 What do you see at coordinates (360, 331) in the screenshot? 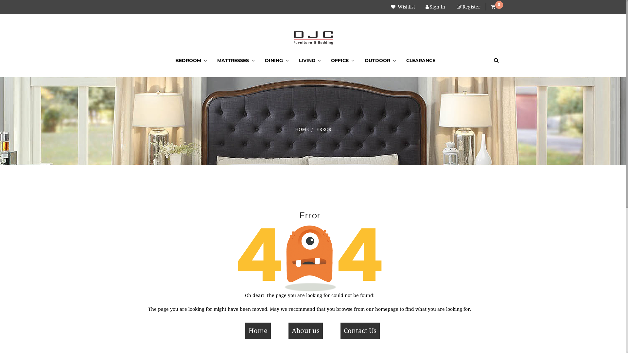
I see `Contact Us` at bounding box center [360, 331].